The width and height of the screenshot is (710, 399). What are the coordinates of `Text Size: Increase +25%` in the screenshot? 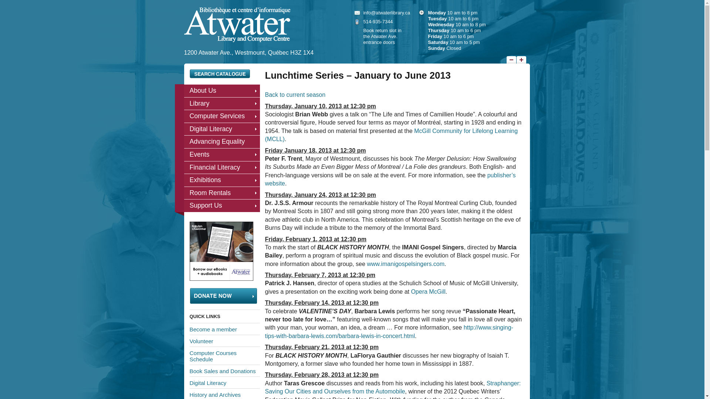 It's located at (521, 60).